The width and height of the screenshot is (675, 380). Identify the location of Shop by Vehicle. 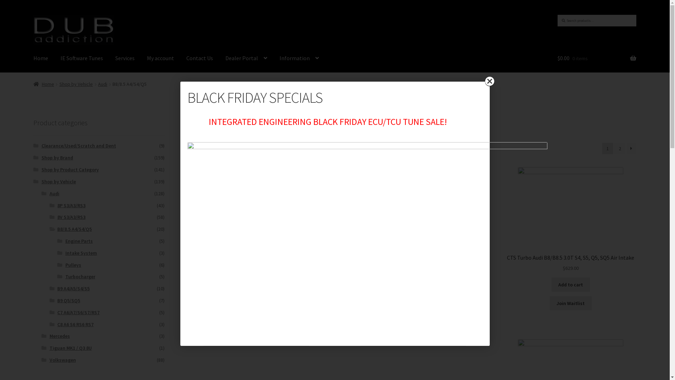
(59, 182).